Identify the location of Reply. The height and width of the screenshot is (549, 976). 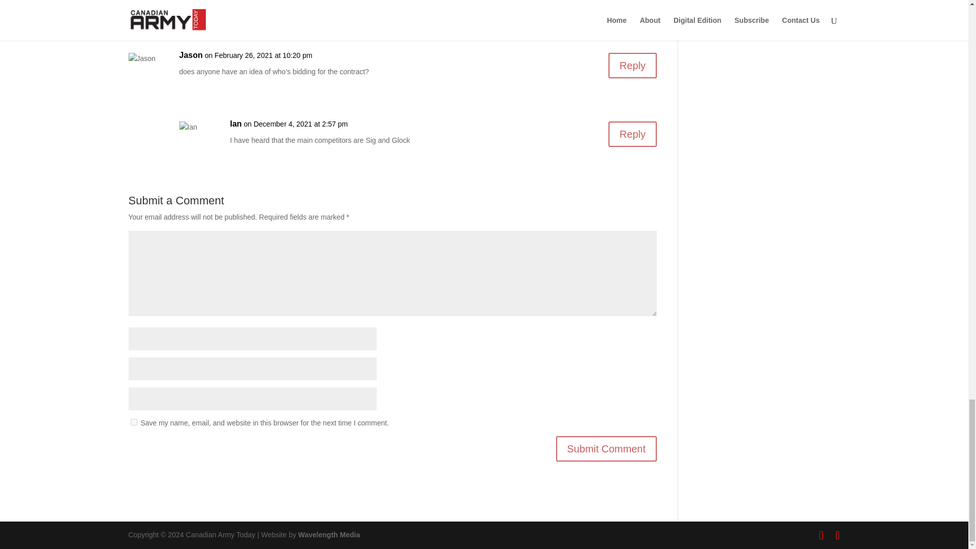
(632, 134).